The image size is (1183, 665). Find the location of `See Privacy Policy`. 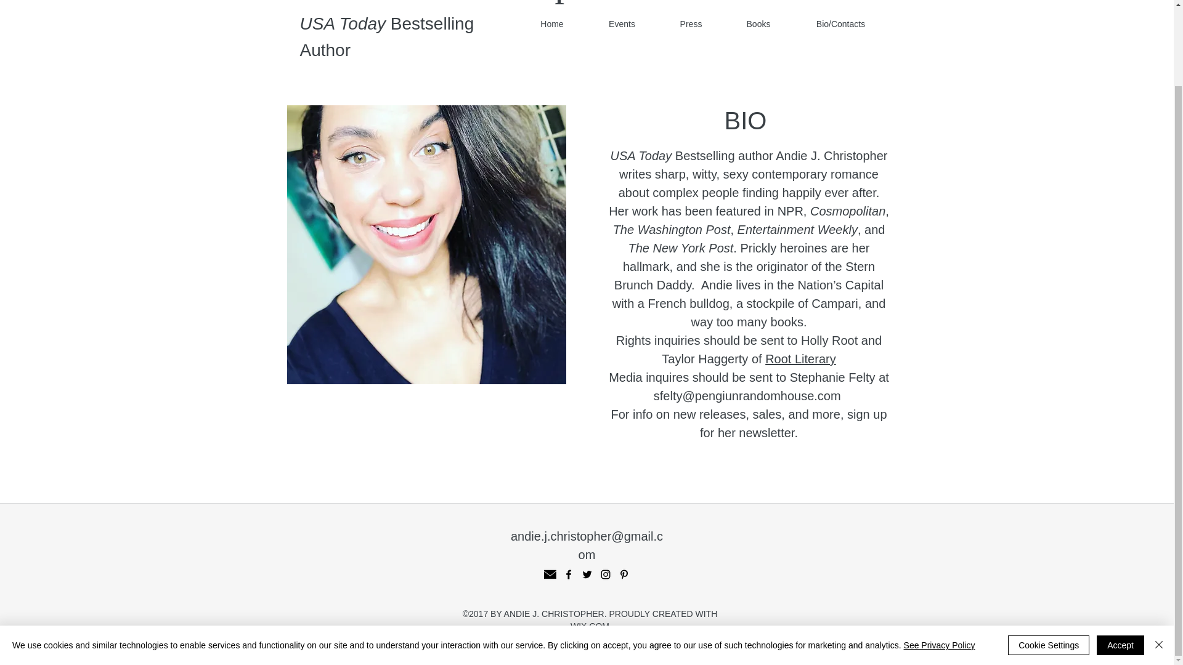

See Privacy Policy is located at coordinates (939, 555).